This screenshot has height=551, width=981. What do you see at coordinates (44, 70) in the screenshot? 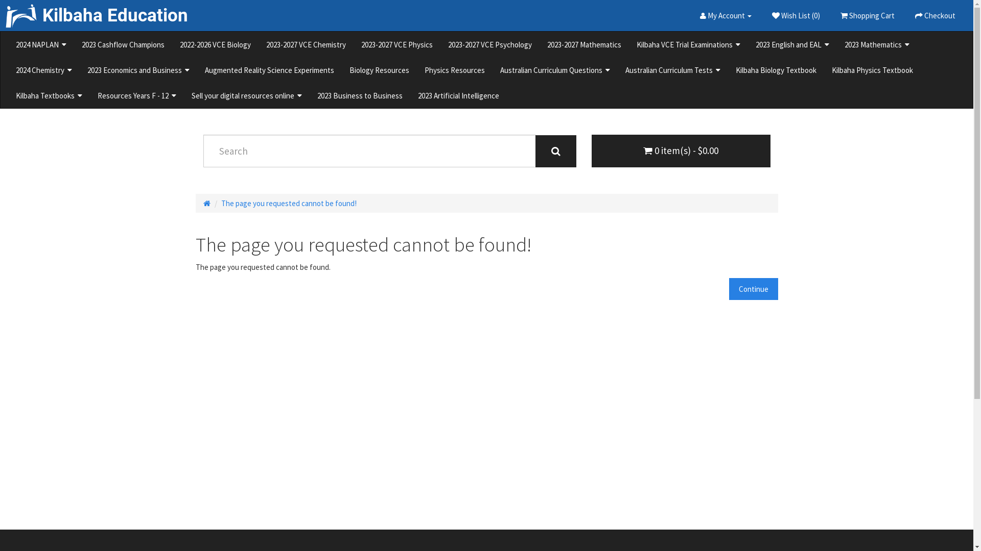
I see `2024 Chemistry  ` at bounding box center [44, 70].